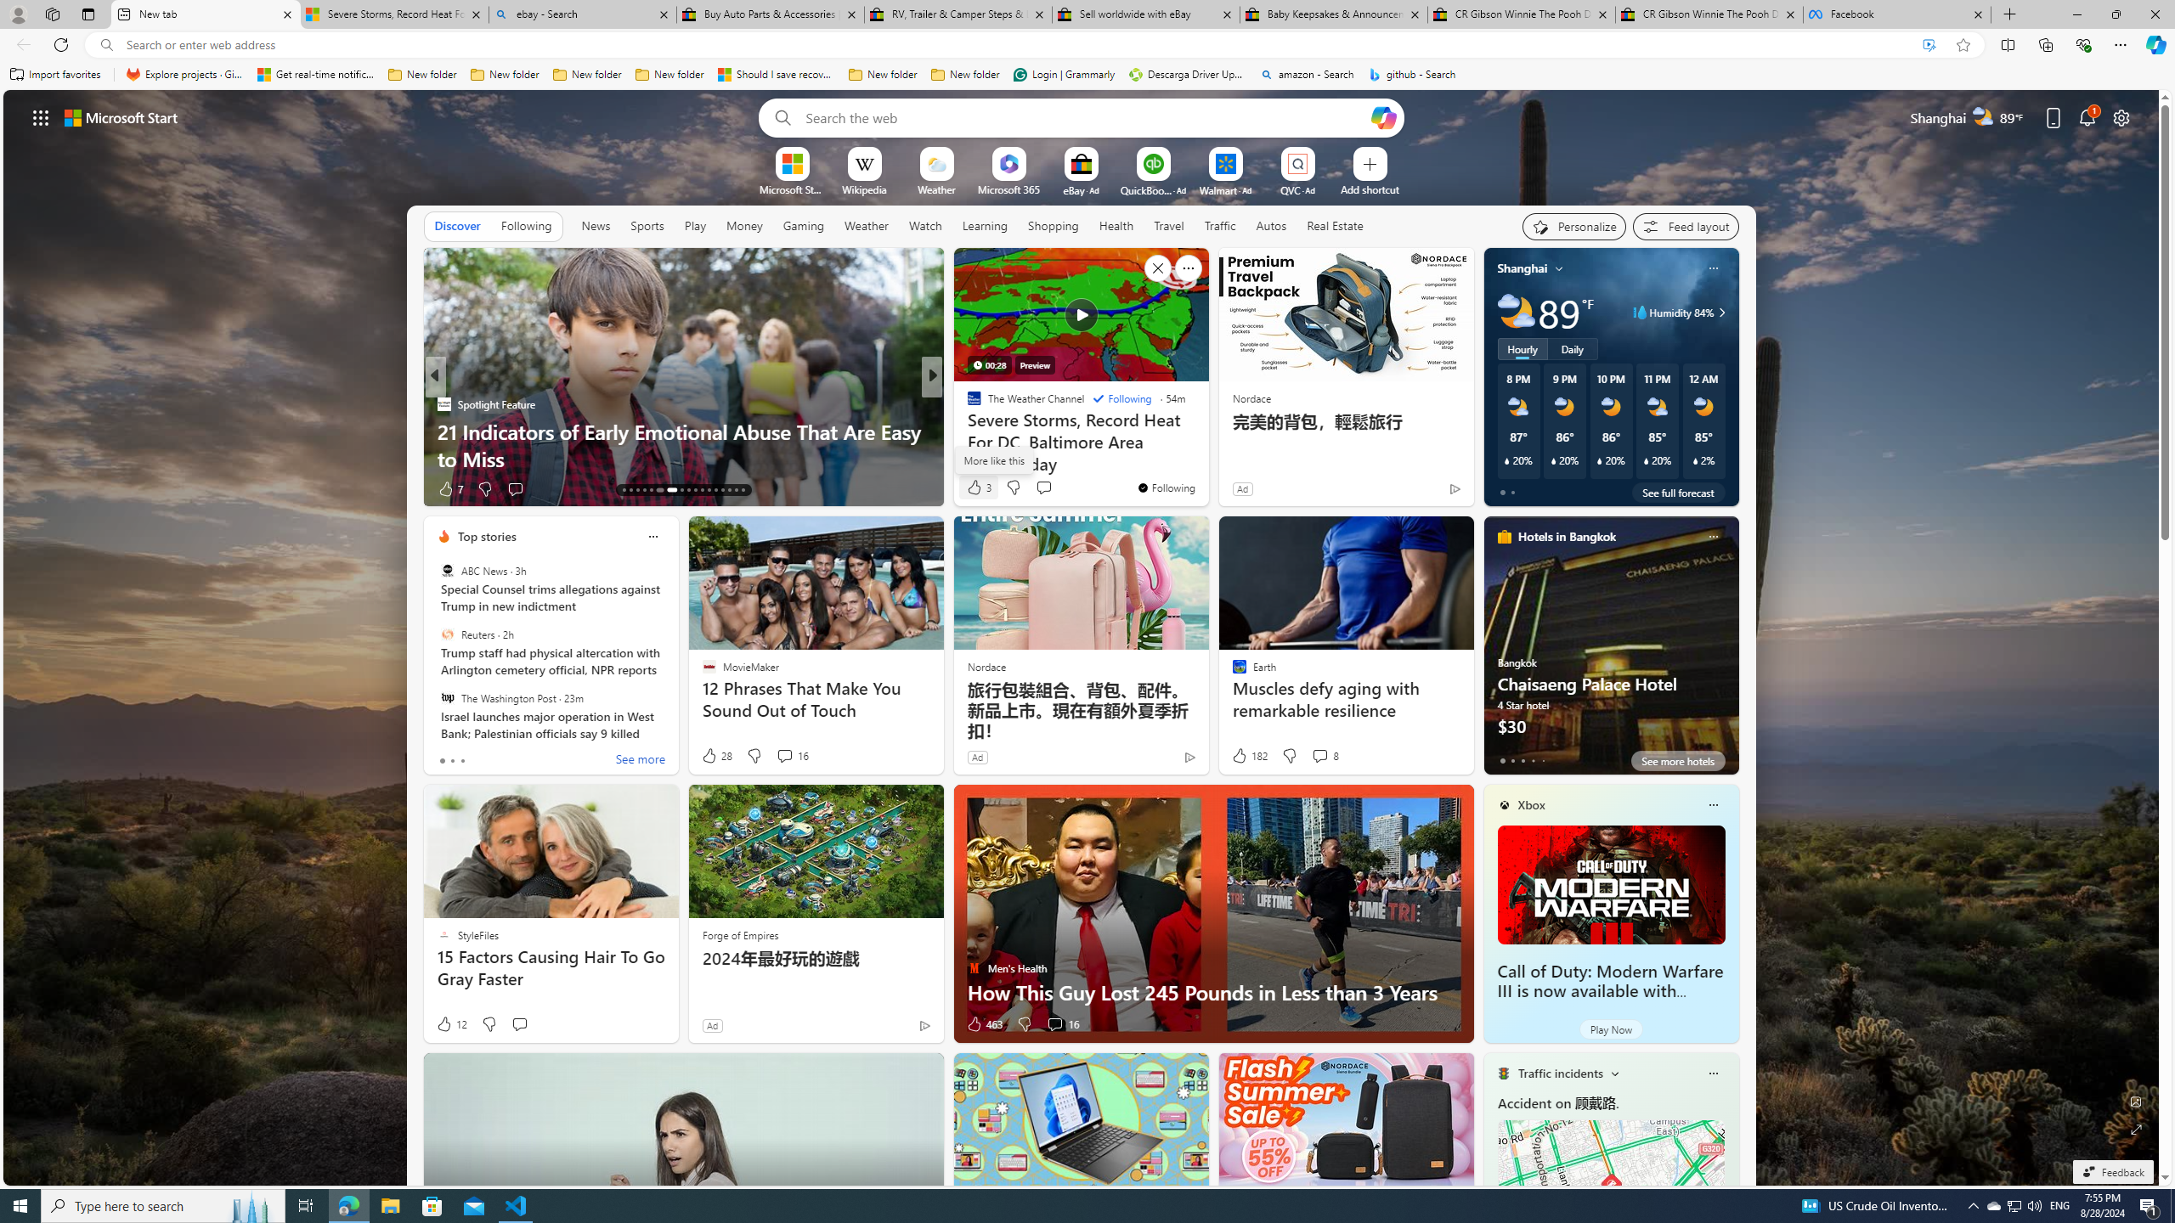  Describe the element at coordinates (984, 1024) in the screenshot. I see `463 Like` at that location.